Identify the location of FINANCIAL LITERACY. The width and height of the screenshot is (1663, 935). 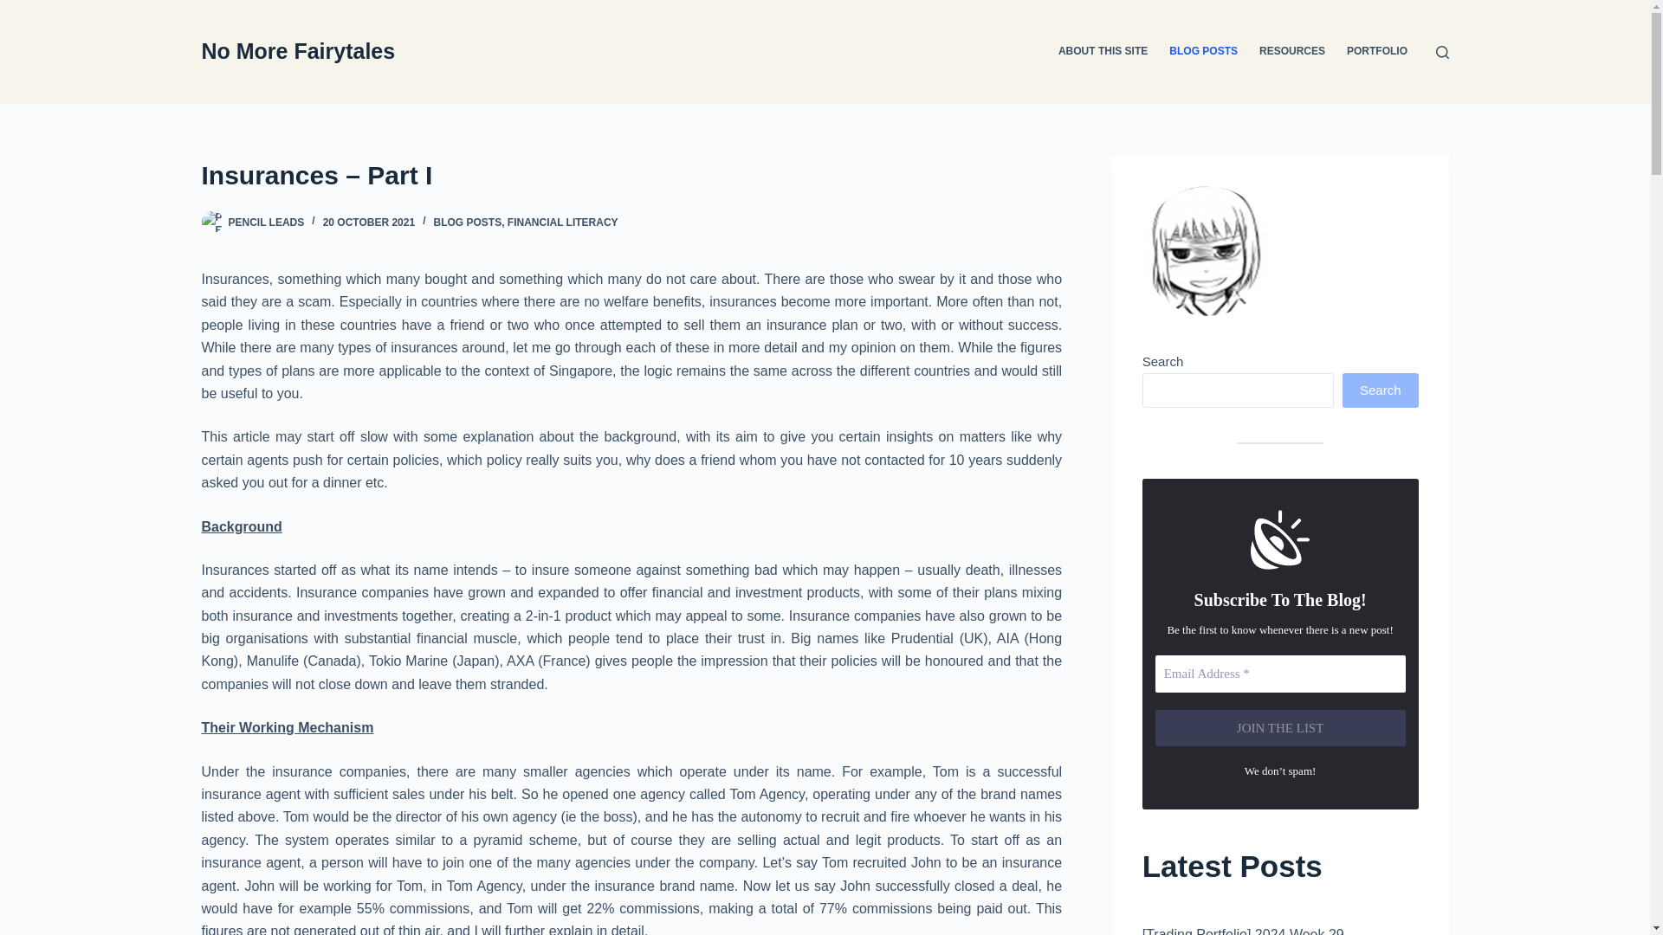
(563, 222).